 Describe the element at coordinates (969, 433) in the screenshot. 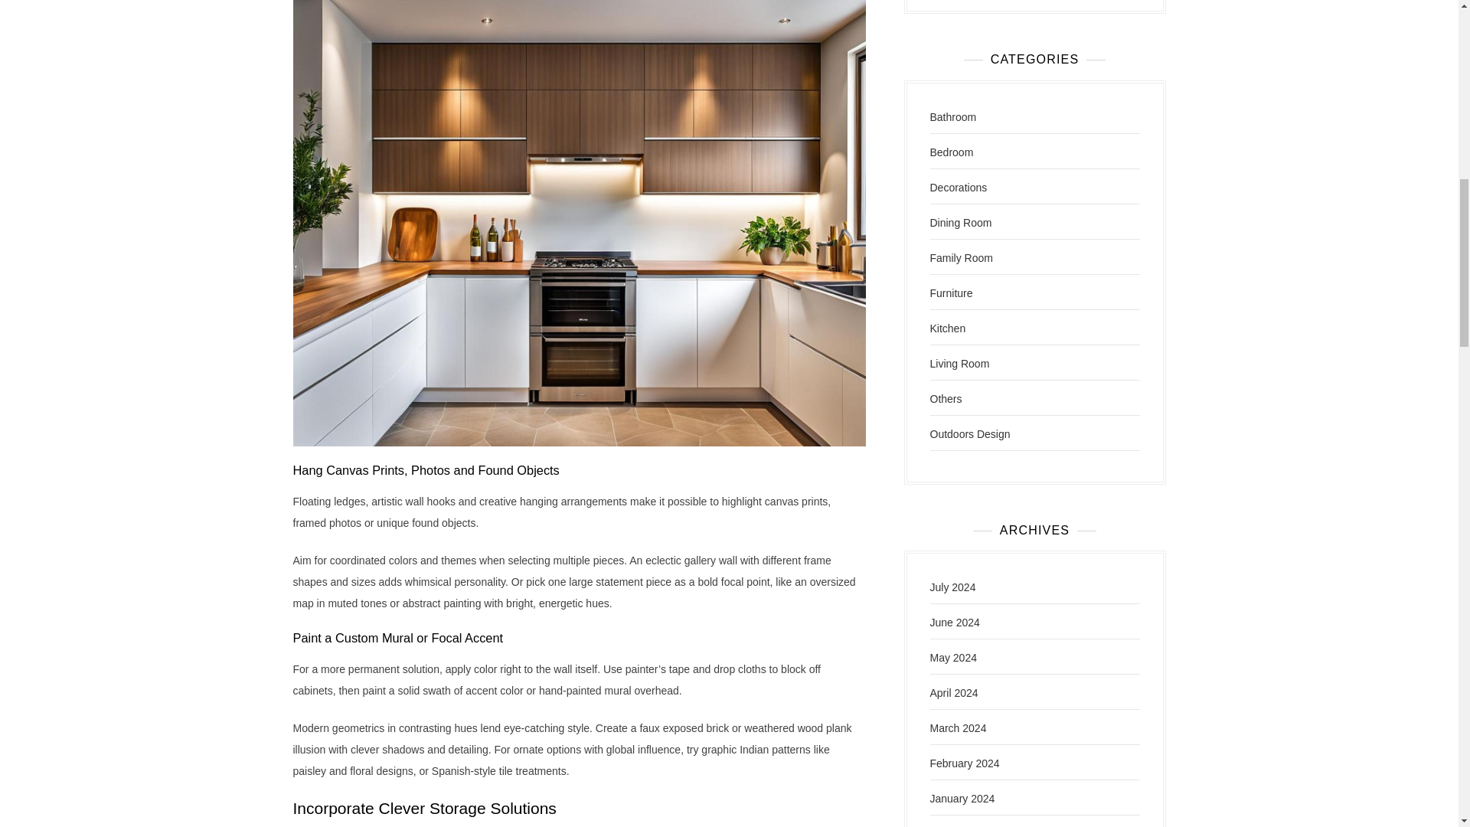

I see `Outdoors Design` at that location.